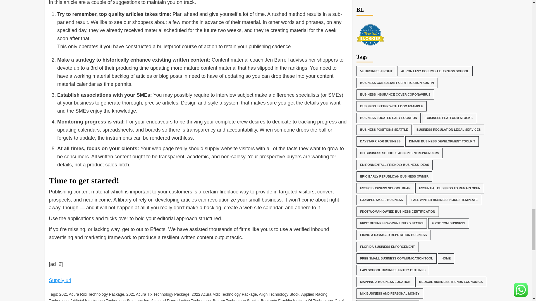 This screenshot has height=301, width=536. I want to click on Applied Racing Technology, so click(188, 297).